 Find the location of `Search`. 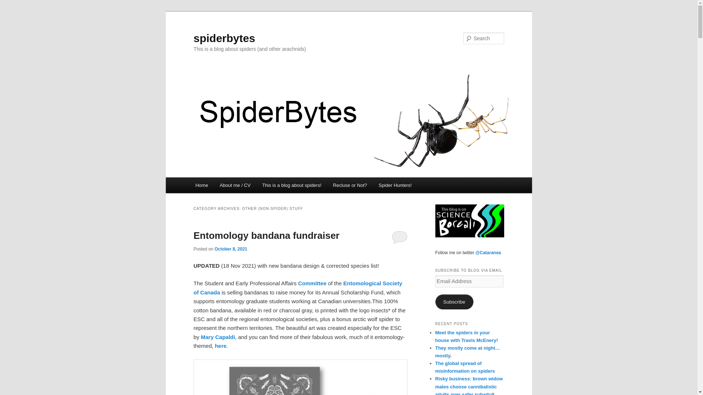

Search is located at coordinates (12, 4).